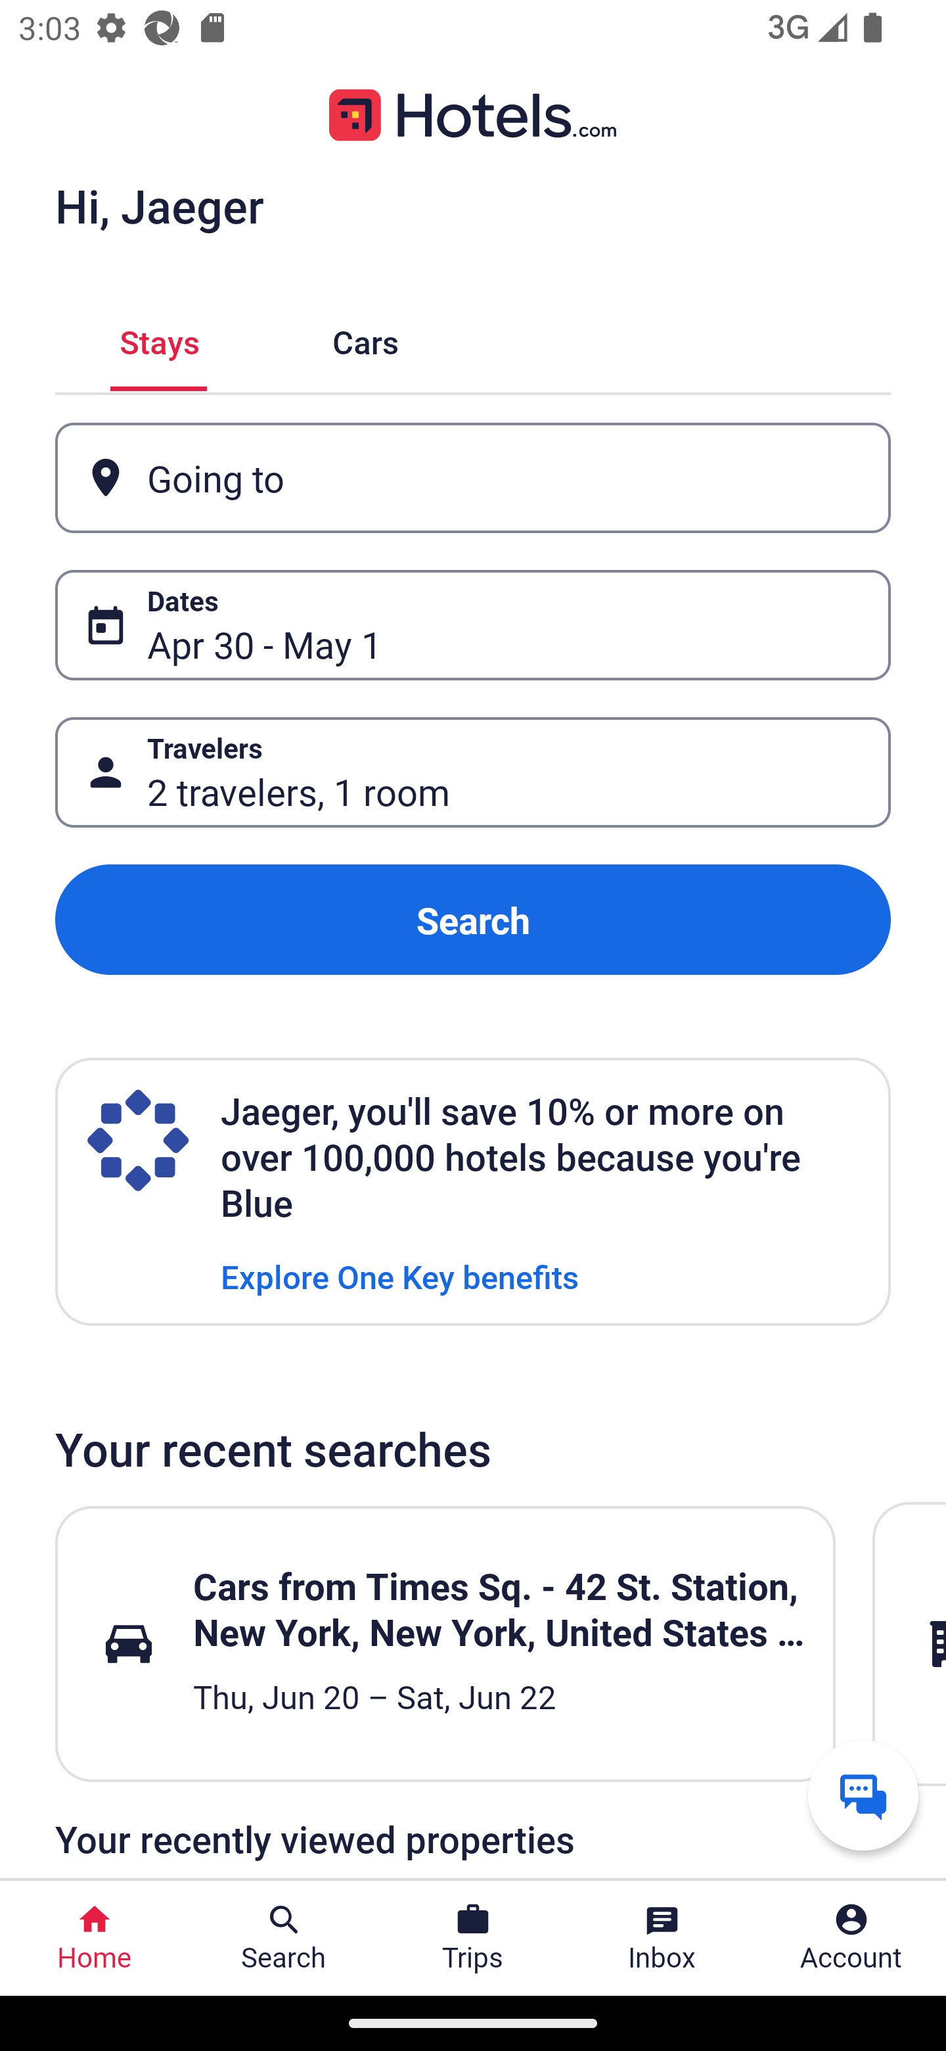 The height and width of the screenshot is (2051, 946). What do you see at coordinates (284, 1938) in the screenshot?
I see `Search Search Button` at bounding box center [284, 1938].